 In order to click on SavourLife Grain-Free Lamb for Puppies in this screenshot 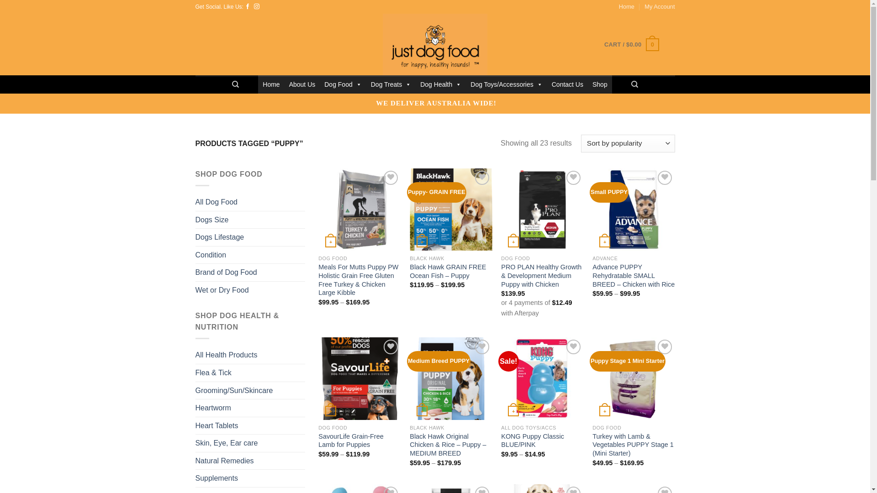, I will do `click(359, 441)`.